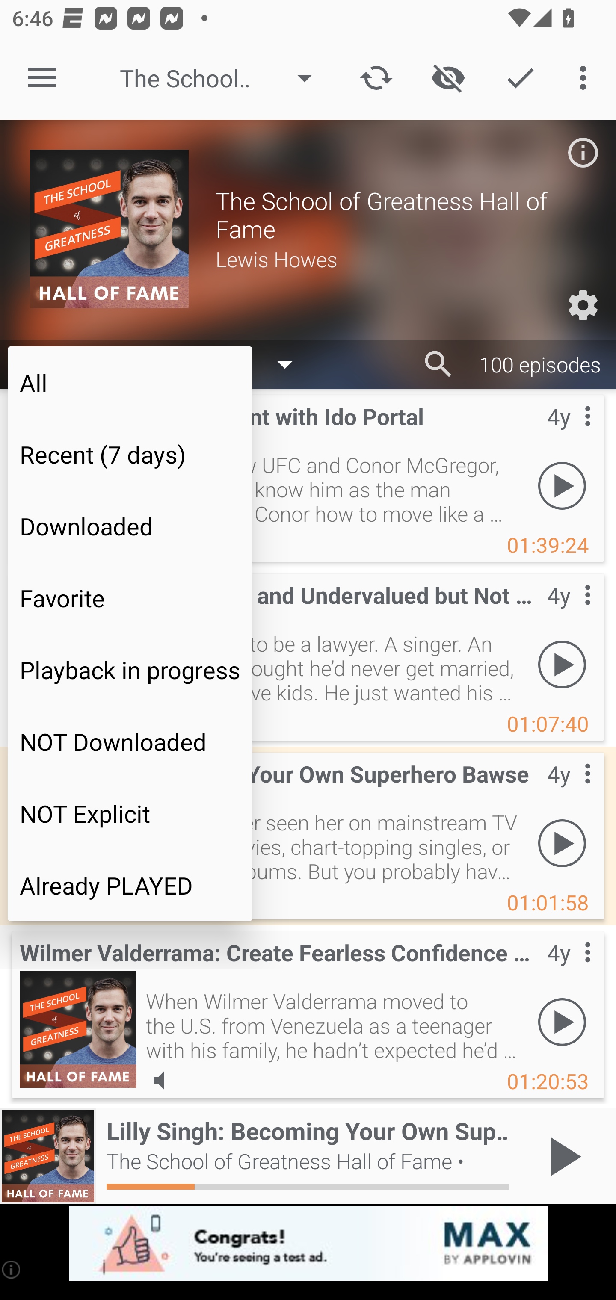 This screenshot has width=616, height=1300. What do you see at coordinates (130, 813) in the screenshot?
I see `NOT Explicit` at bounding box center [130, 813].